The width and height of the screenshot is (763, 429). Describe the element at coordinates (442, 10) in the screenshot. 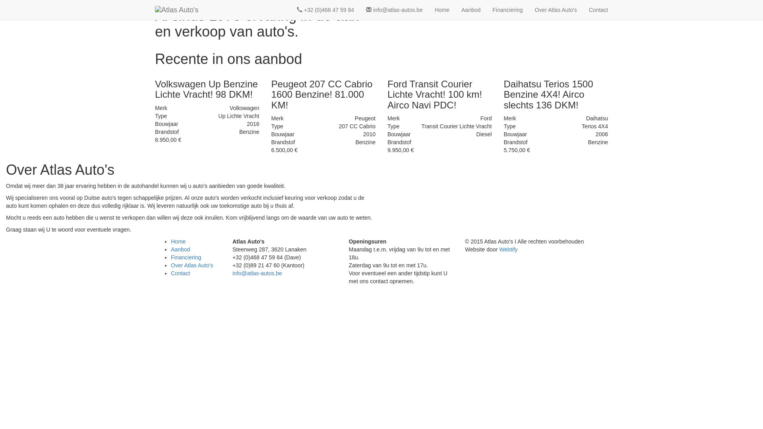

I see `Home` at that location.